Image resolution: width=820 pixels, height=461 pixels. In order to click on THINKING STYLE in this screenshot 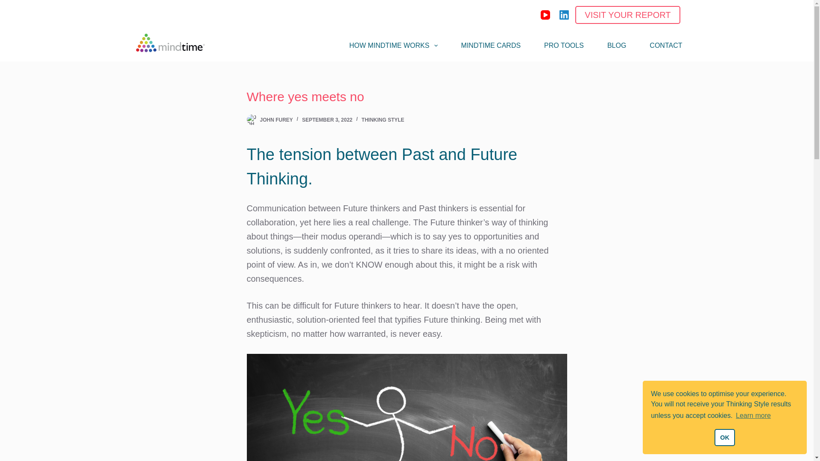, I will do `click(383, 120)`.